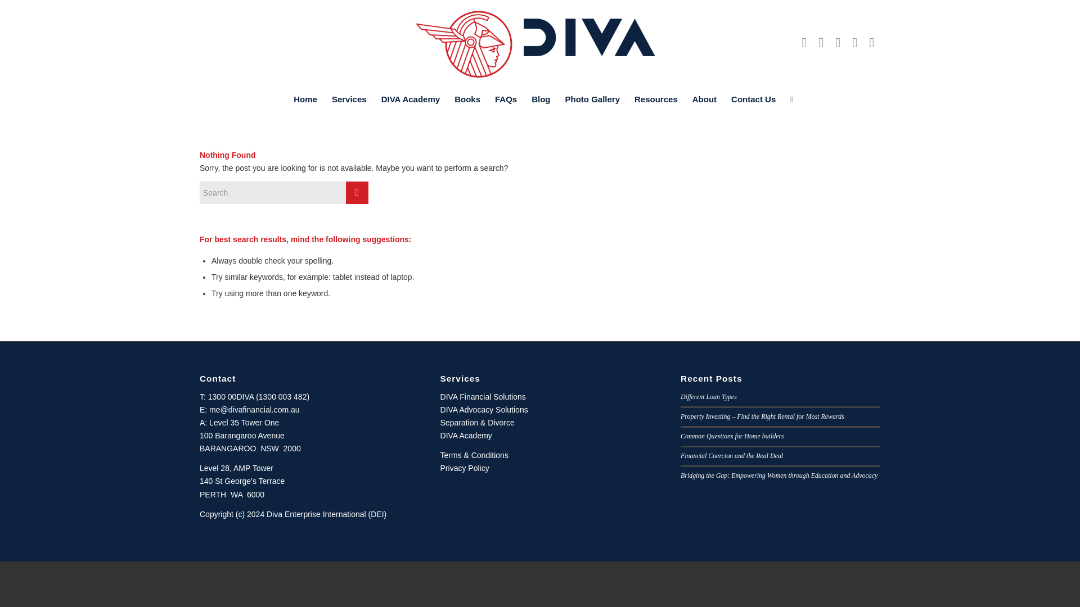 Image resolution: width=1080 pixels, height=607 pixels. I want to click on Books, so click(467, 99).